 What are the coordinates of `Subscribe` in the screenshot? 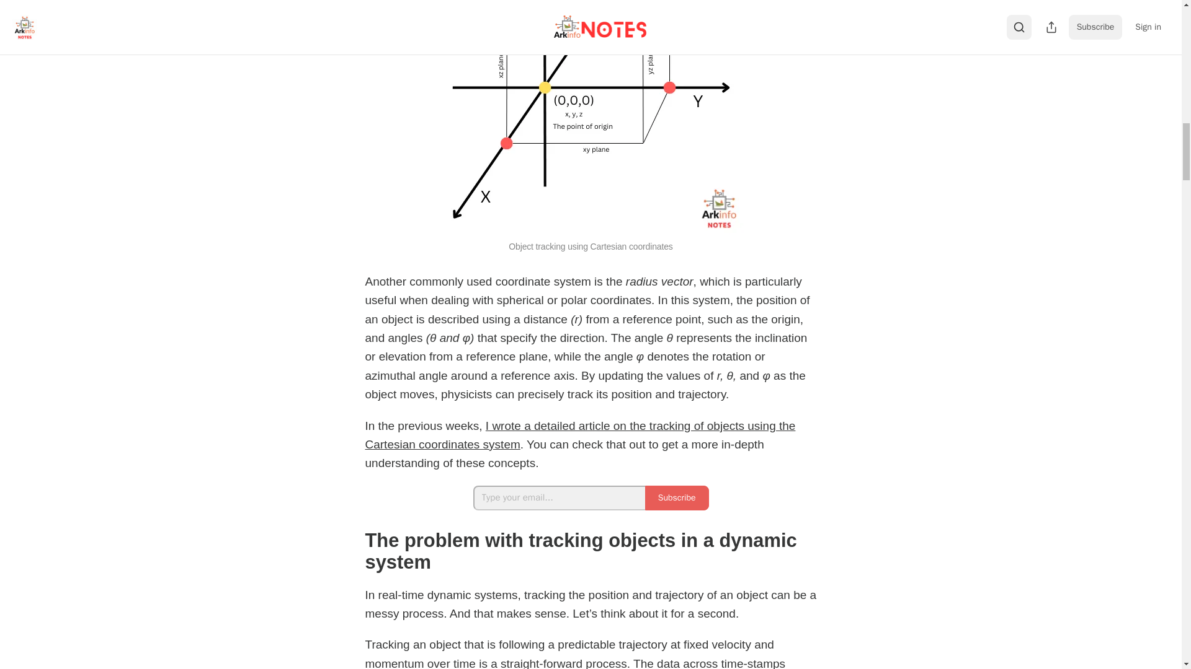 It's located at (677, 498).